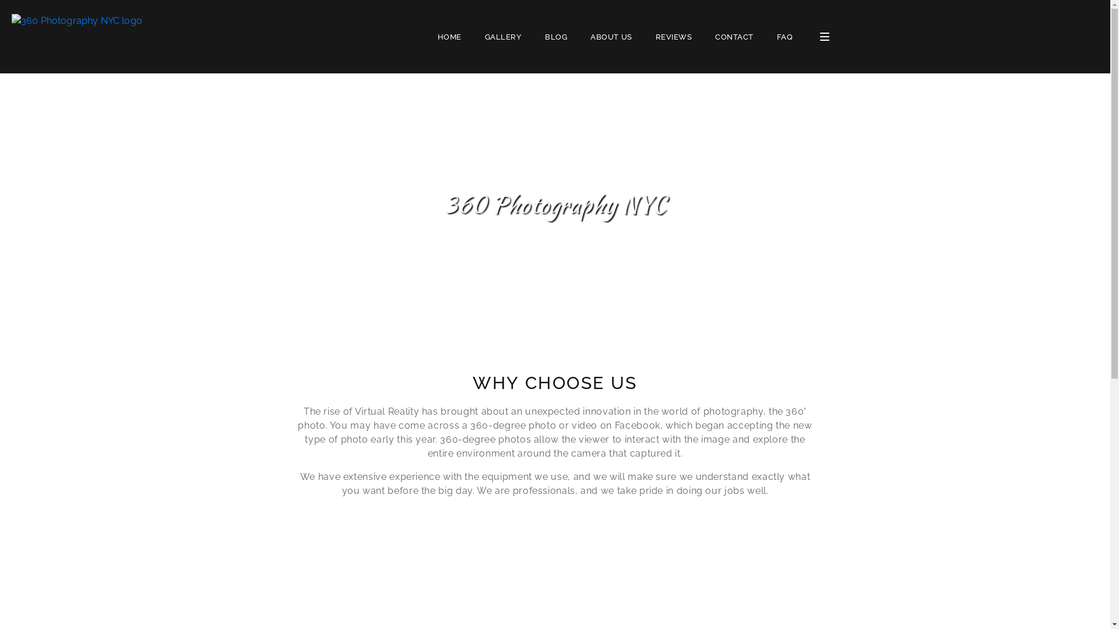  Describe the element at coordinates (734, 37) in the screenshot. I see `CONTACT` at that location.